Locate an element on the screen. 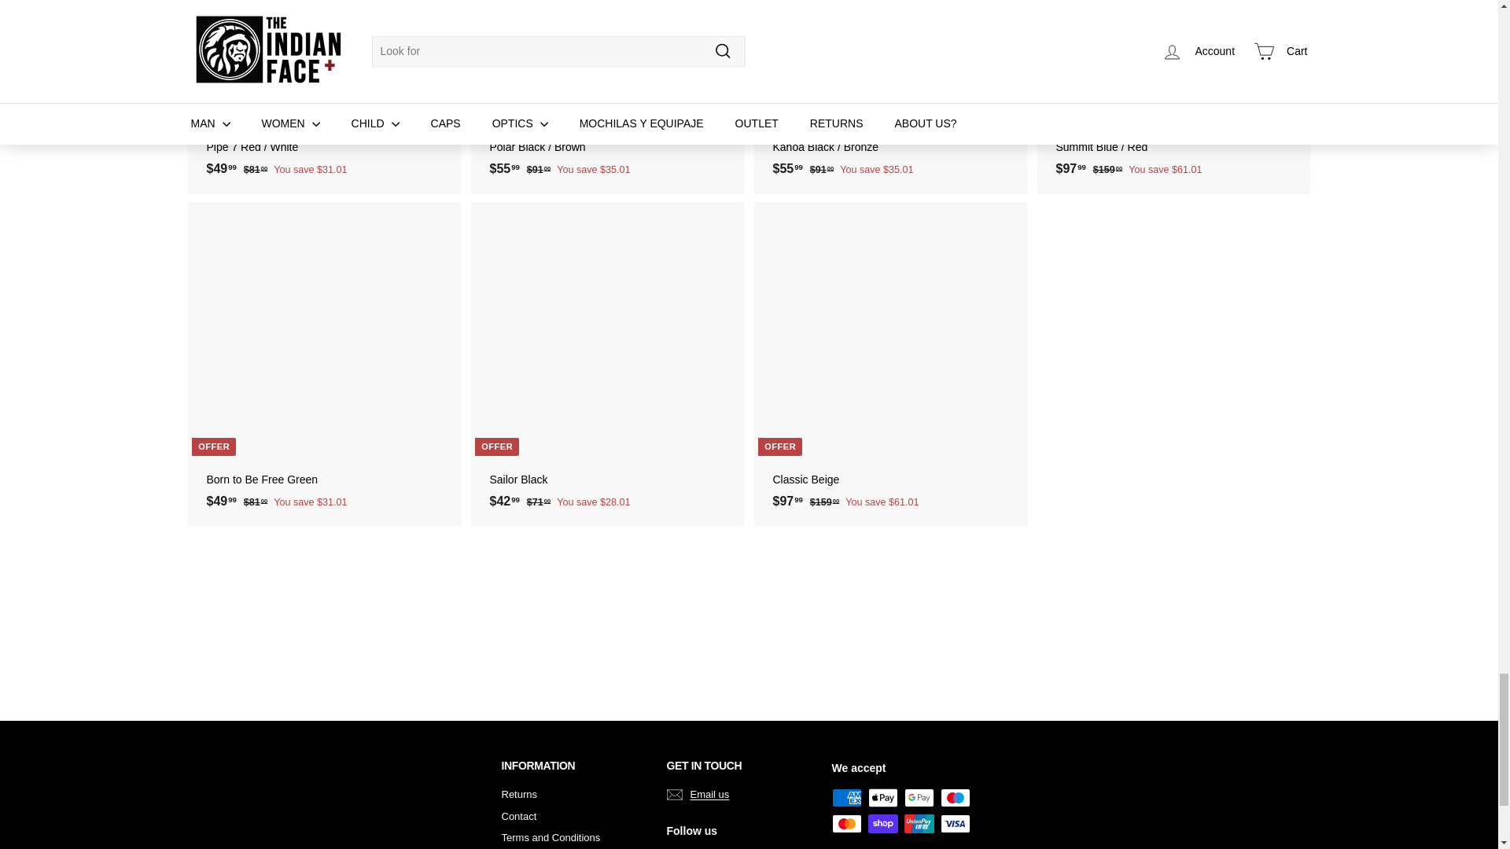 This screenshot has height=849, width=1510. Maestro is located at coordinates (956, 798).